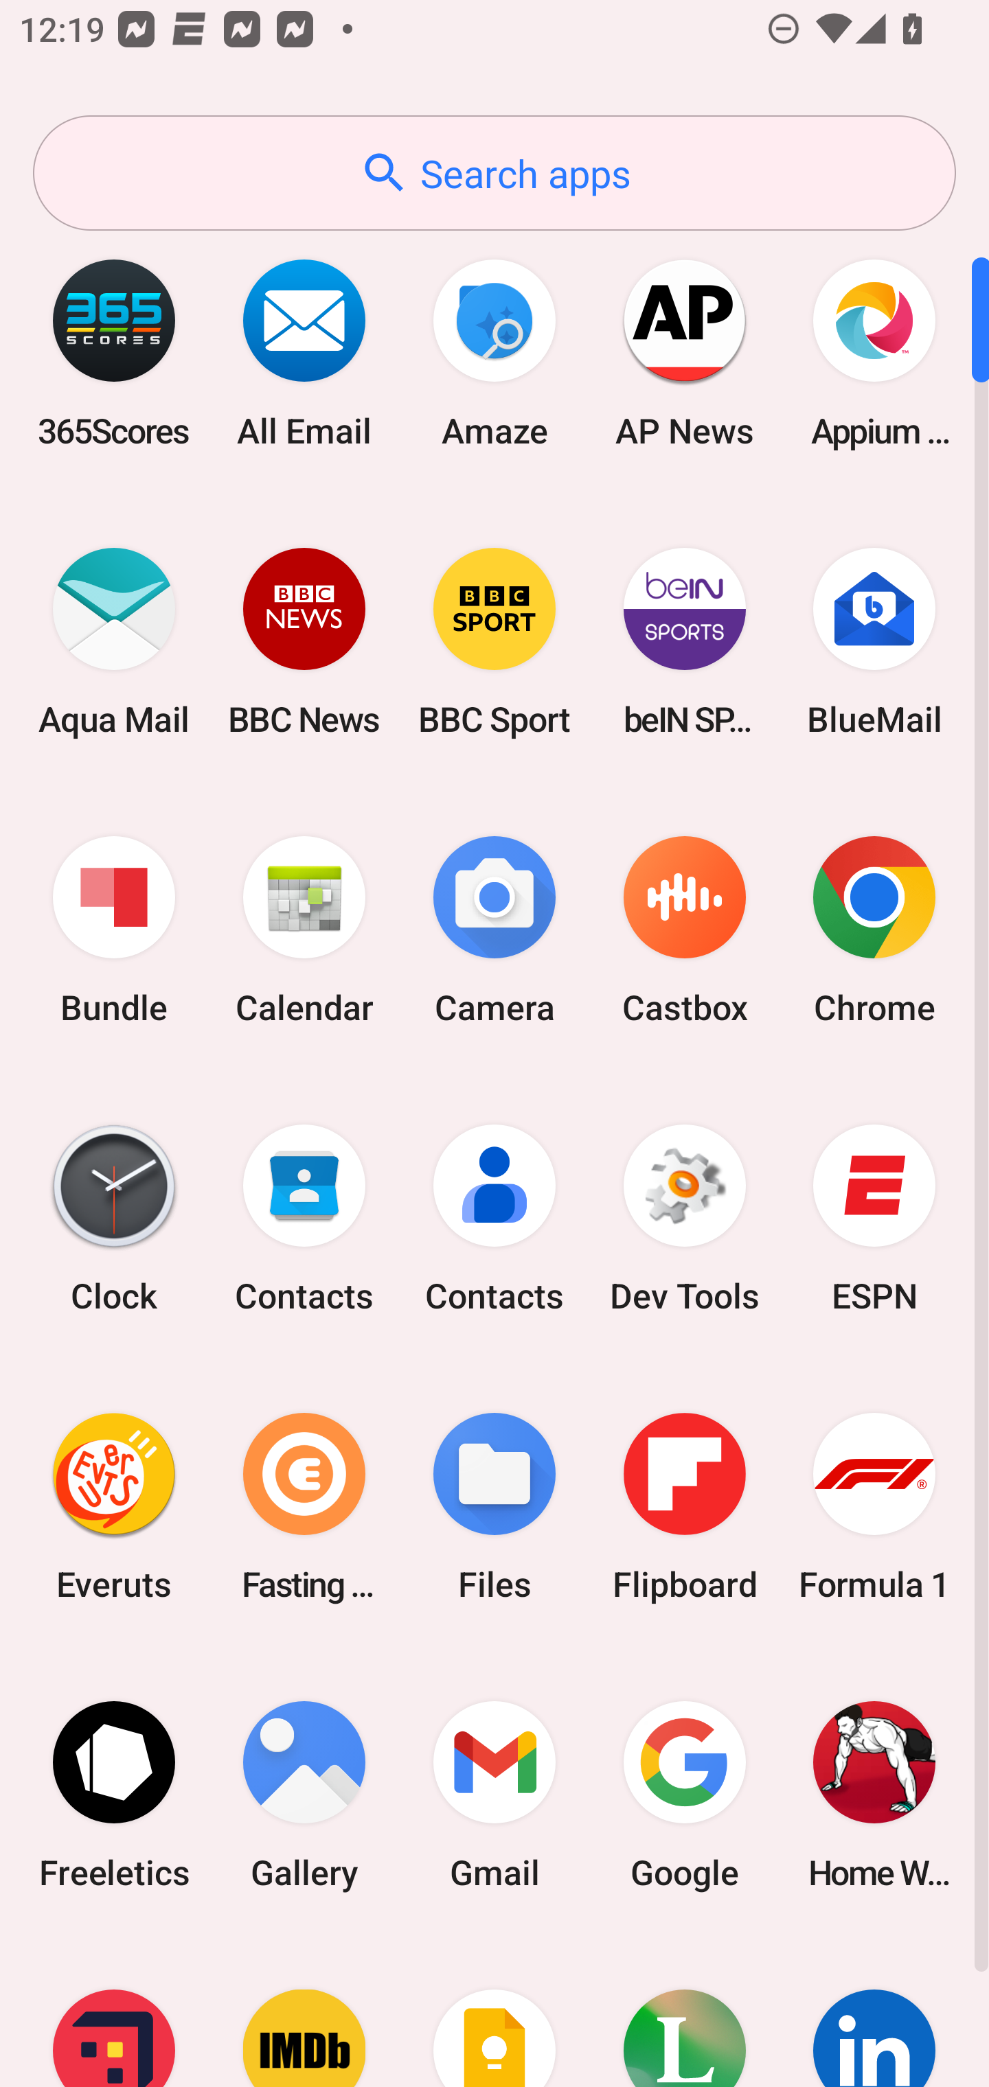 This screenshot has height=2087, width=989. I want to click on Freeletics, so click(114, 1795).